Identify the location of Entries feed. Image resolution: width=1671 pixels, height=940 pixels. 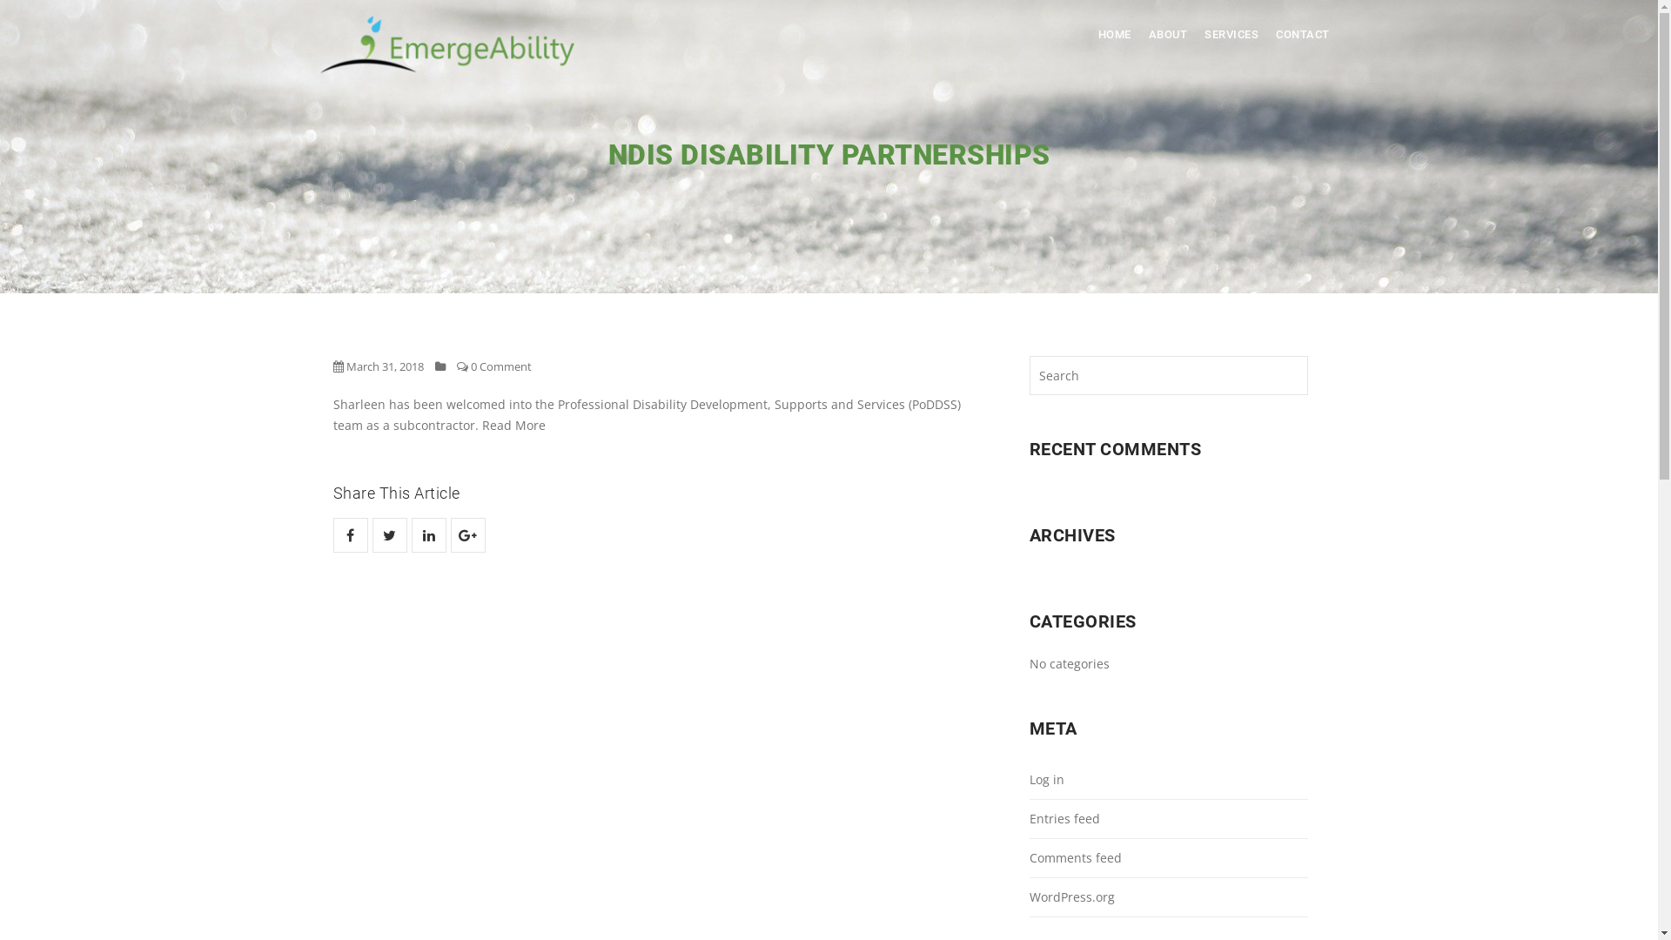
(1168, 820).